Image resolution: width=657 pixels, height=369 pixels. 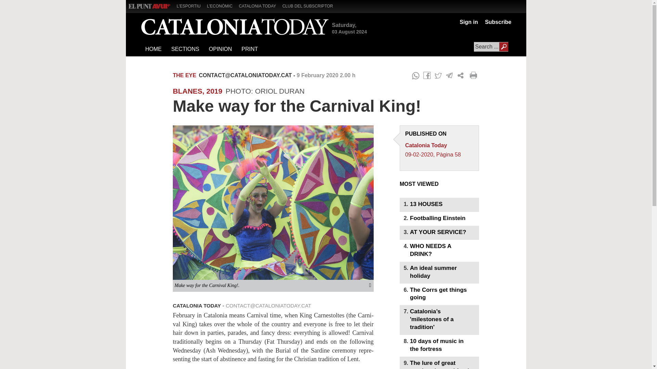 I want to click on Subscribe, so click(x=496, y=22).